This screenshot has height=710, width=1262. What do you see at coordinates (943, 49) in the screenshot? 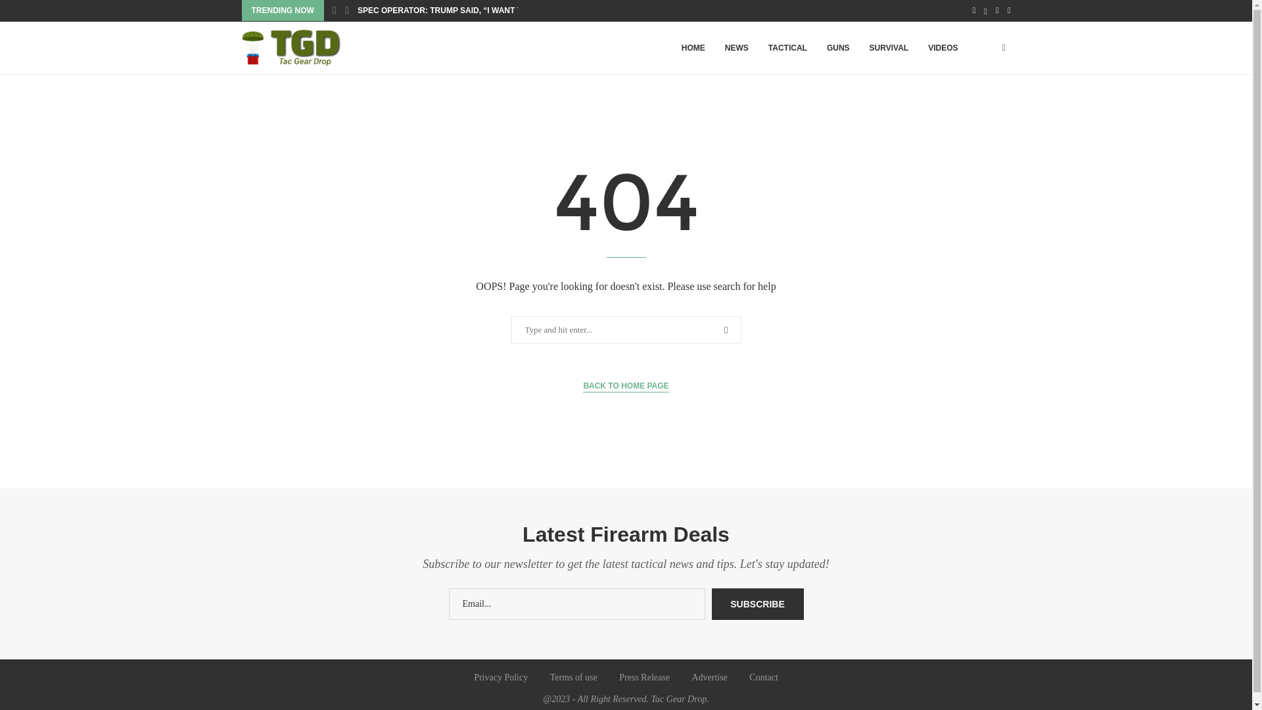
I see `VIDEOS` at bounding box center [943, 49].